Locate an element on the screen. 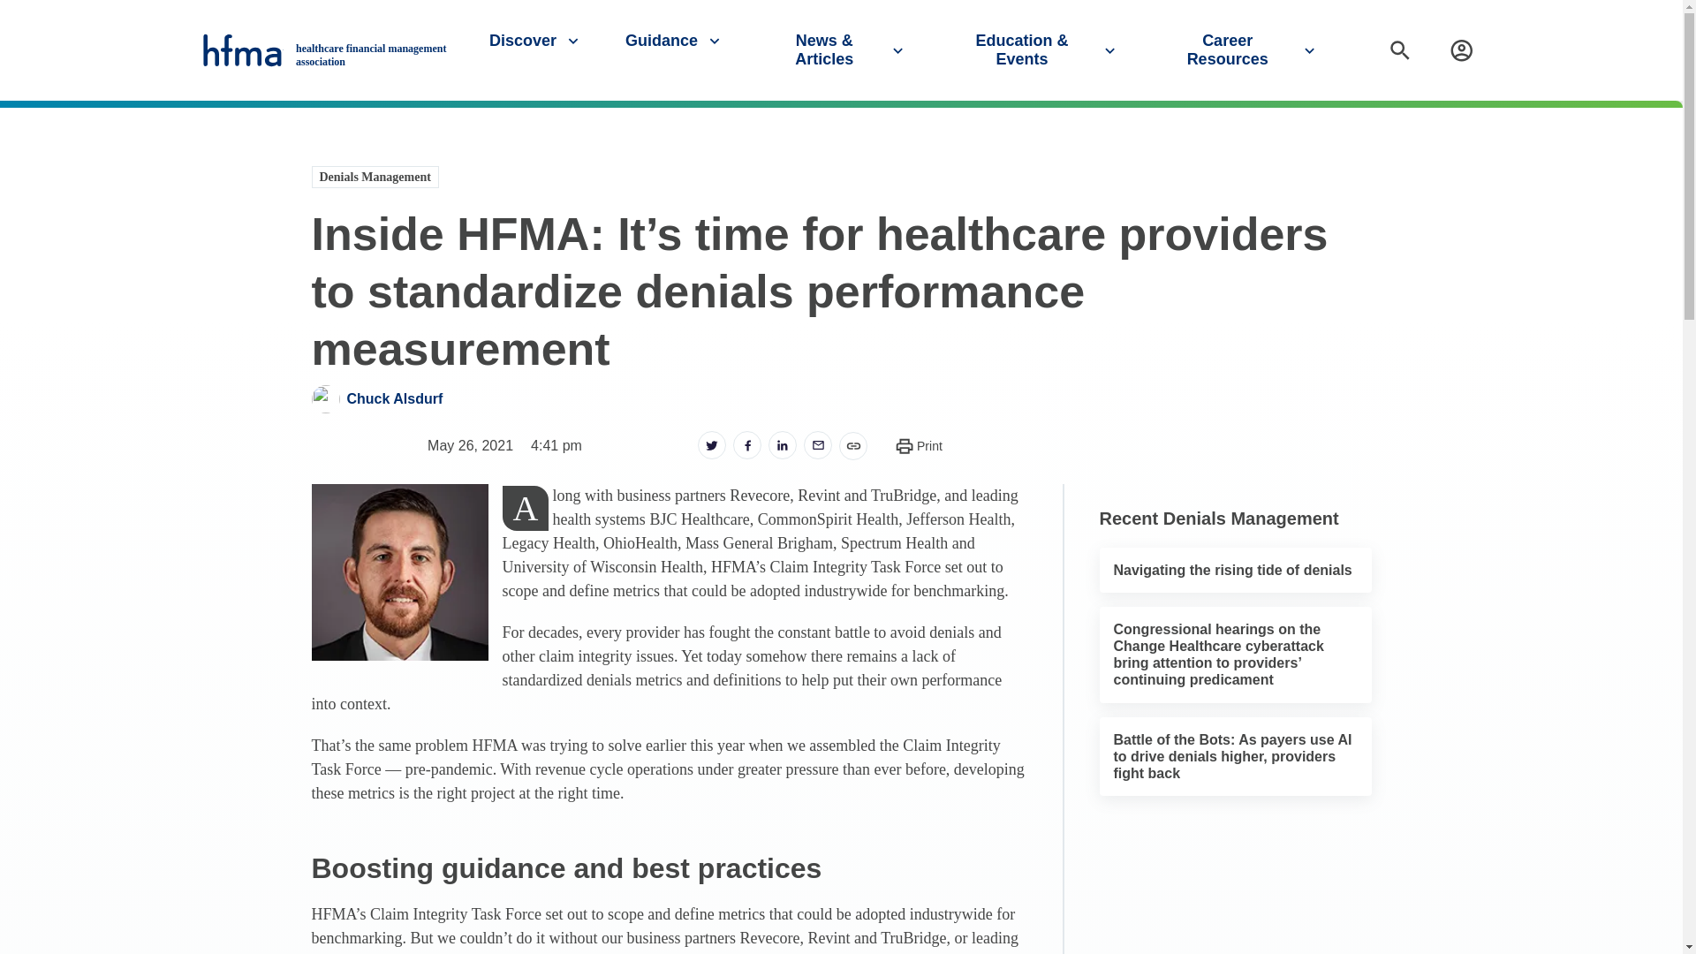 This screenshot has width=1696, height=954. Click to share on Twitter is located at coordinates (711, 445).